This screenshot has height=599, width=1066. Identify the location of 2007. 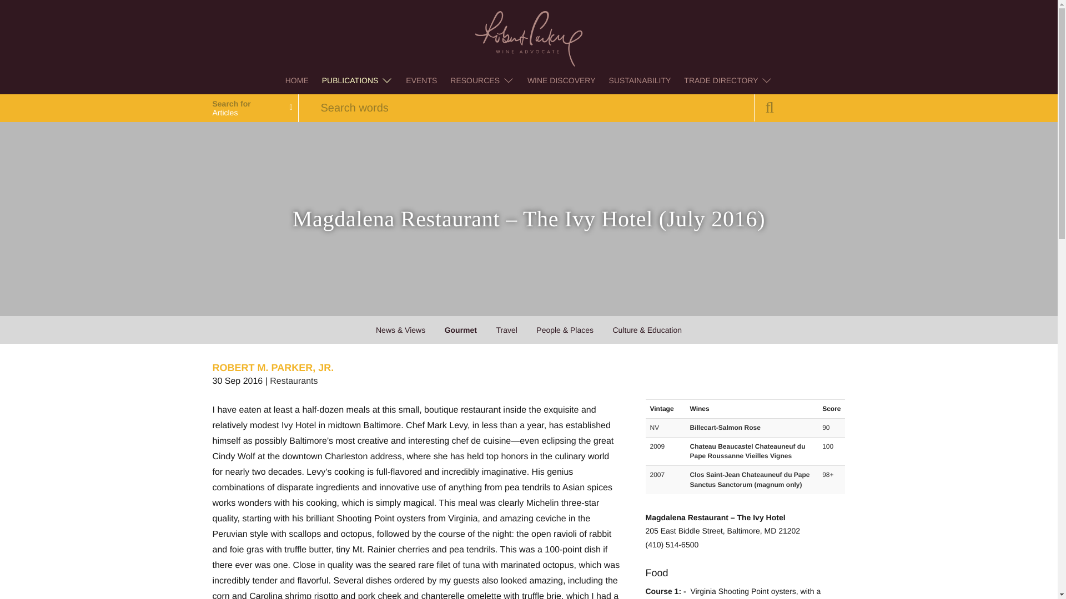
(656, 474).